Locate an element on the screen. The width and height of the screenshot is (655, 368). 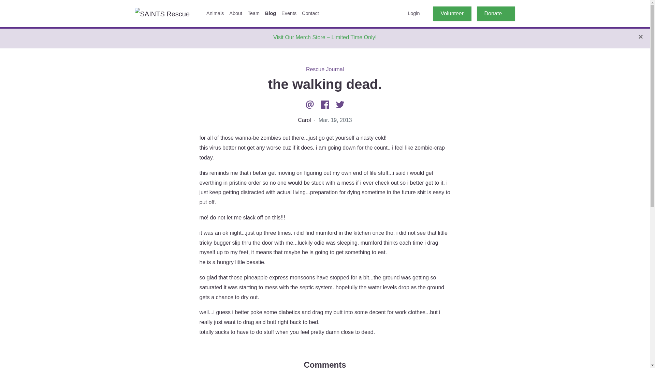
Twitter is located at coordinates (340, 104).